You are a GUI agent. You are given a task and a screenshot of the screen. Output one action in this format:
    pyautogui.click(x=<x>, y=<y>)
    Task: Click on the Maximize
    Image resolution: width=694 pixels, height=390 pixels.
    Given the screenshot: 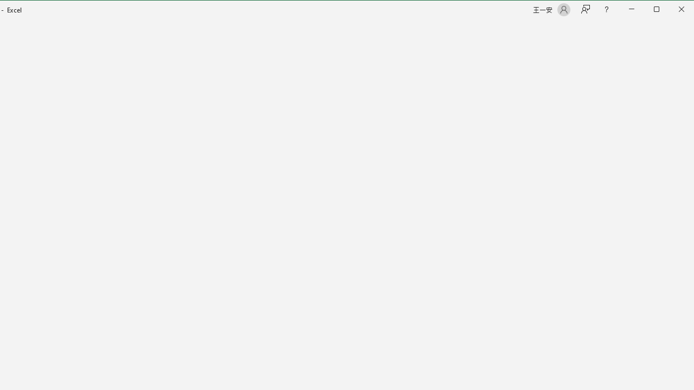 What is the action you would take?
    pyautogui.click(x=672, y=10)
    